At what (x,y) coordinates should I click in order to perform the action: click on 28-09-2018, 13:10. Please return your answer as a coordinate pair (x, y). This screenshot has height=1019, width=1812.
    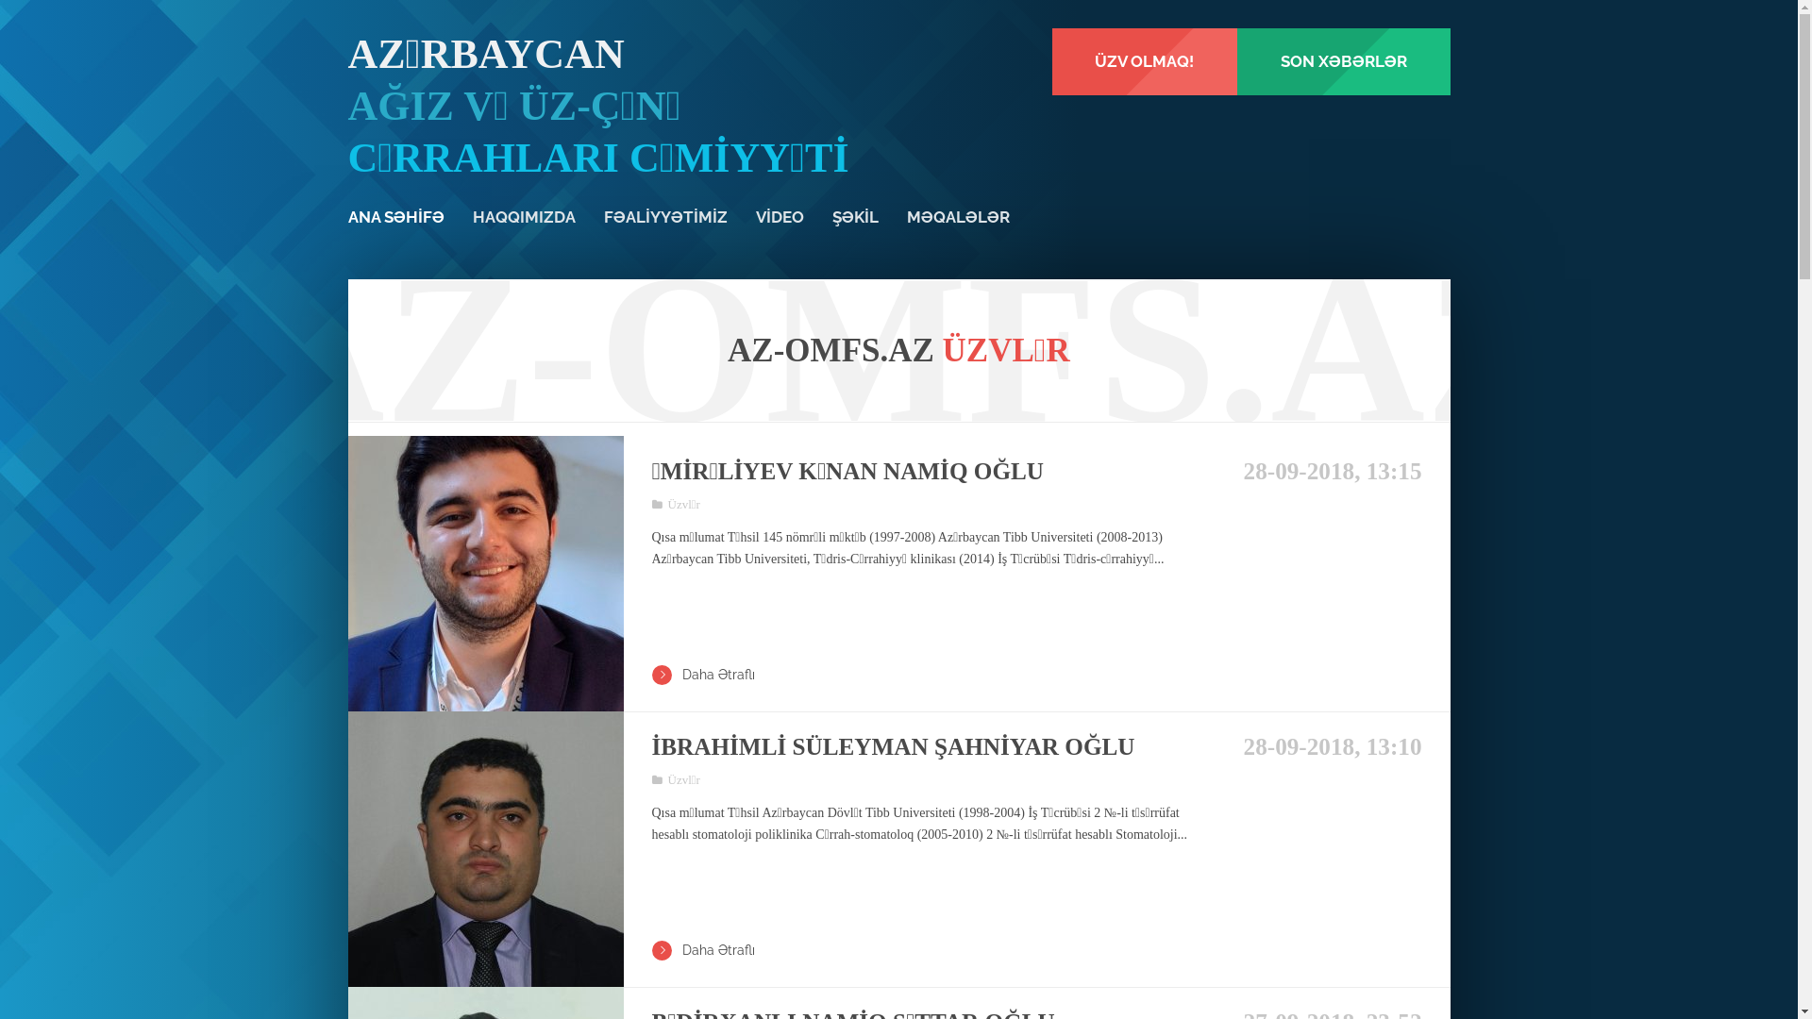
    Looking at the image, I should click on (1326, 747).